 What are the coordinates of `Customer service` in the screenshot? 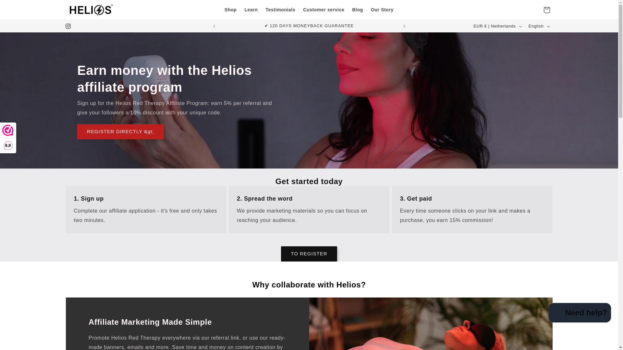 It's located at (324, 9).